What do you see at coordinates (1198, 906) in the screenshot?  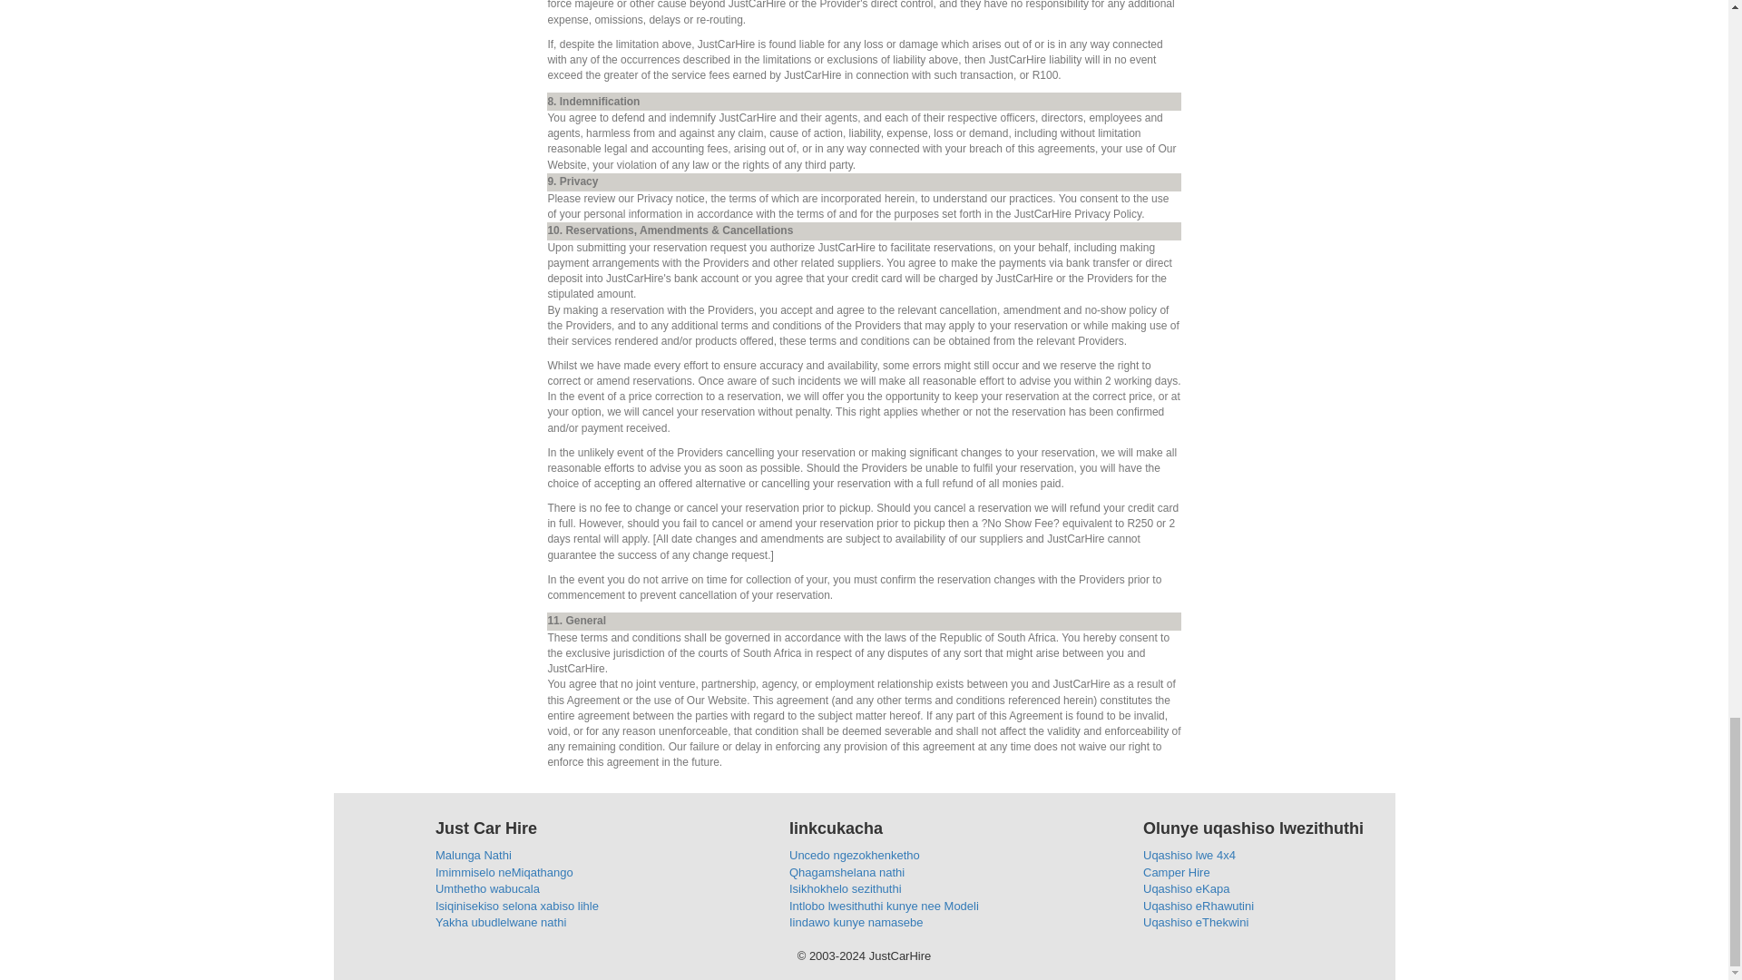 I see `Uqashiso eRhawutini` at bounding box center [1198, 906].